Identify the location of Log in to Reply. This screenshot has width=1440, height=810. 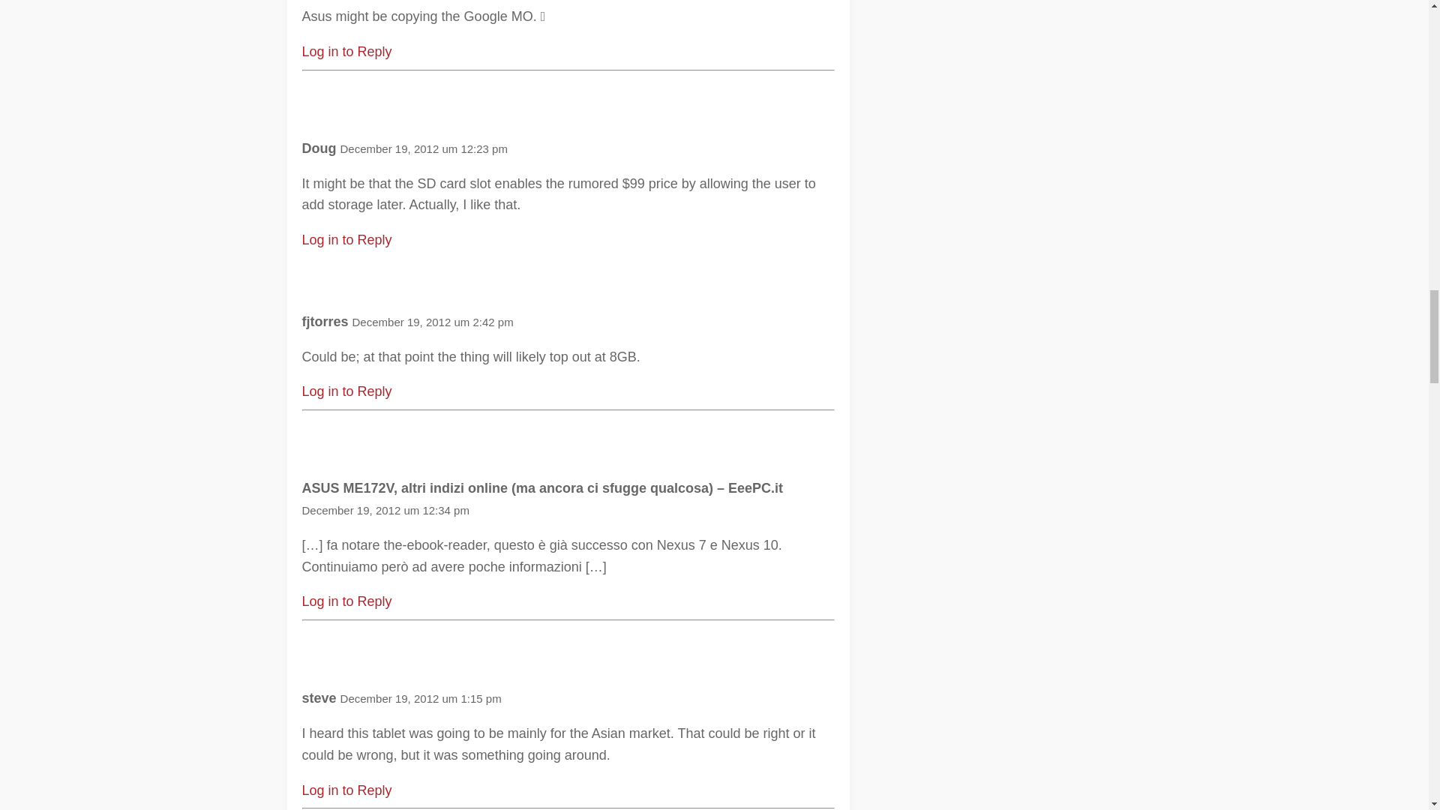
(346, 790).